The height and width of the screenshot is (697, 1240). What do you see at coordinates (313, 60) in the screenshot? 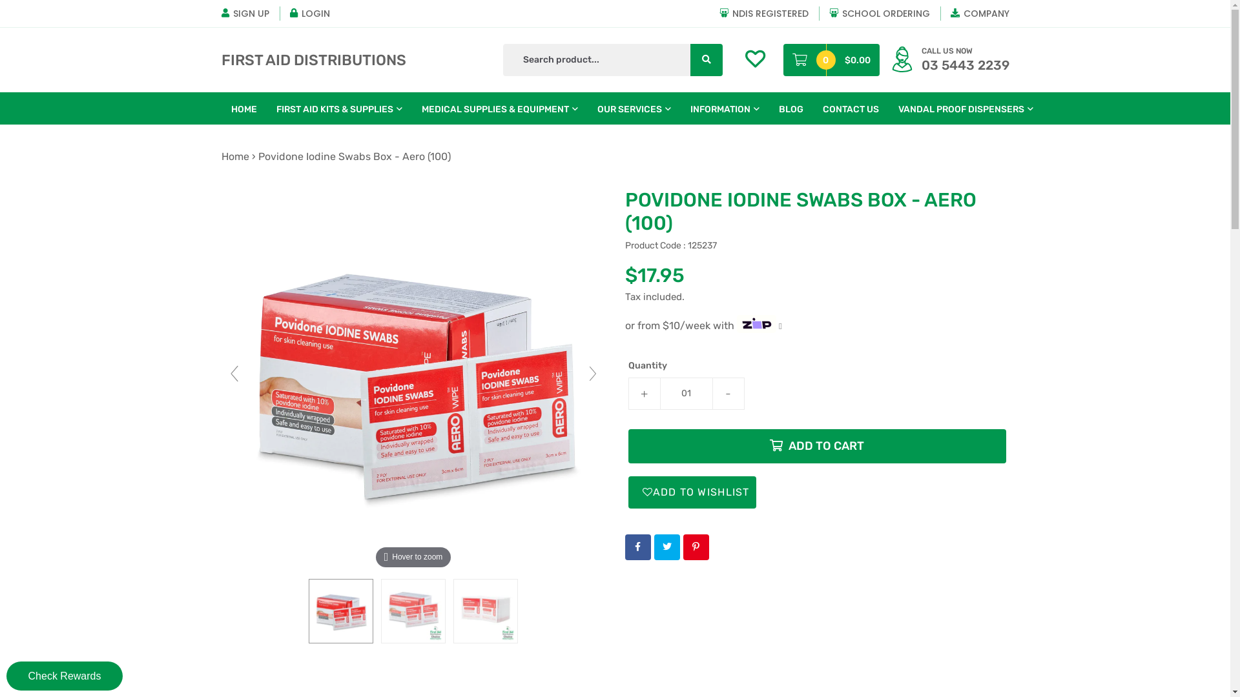
I see `FIRST AID DISTRIBUTIONS` at bounding box center [313, 60].